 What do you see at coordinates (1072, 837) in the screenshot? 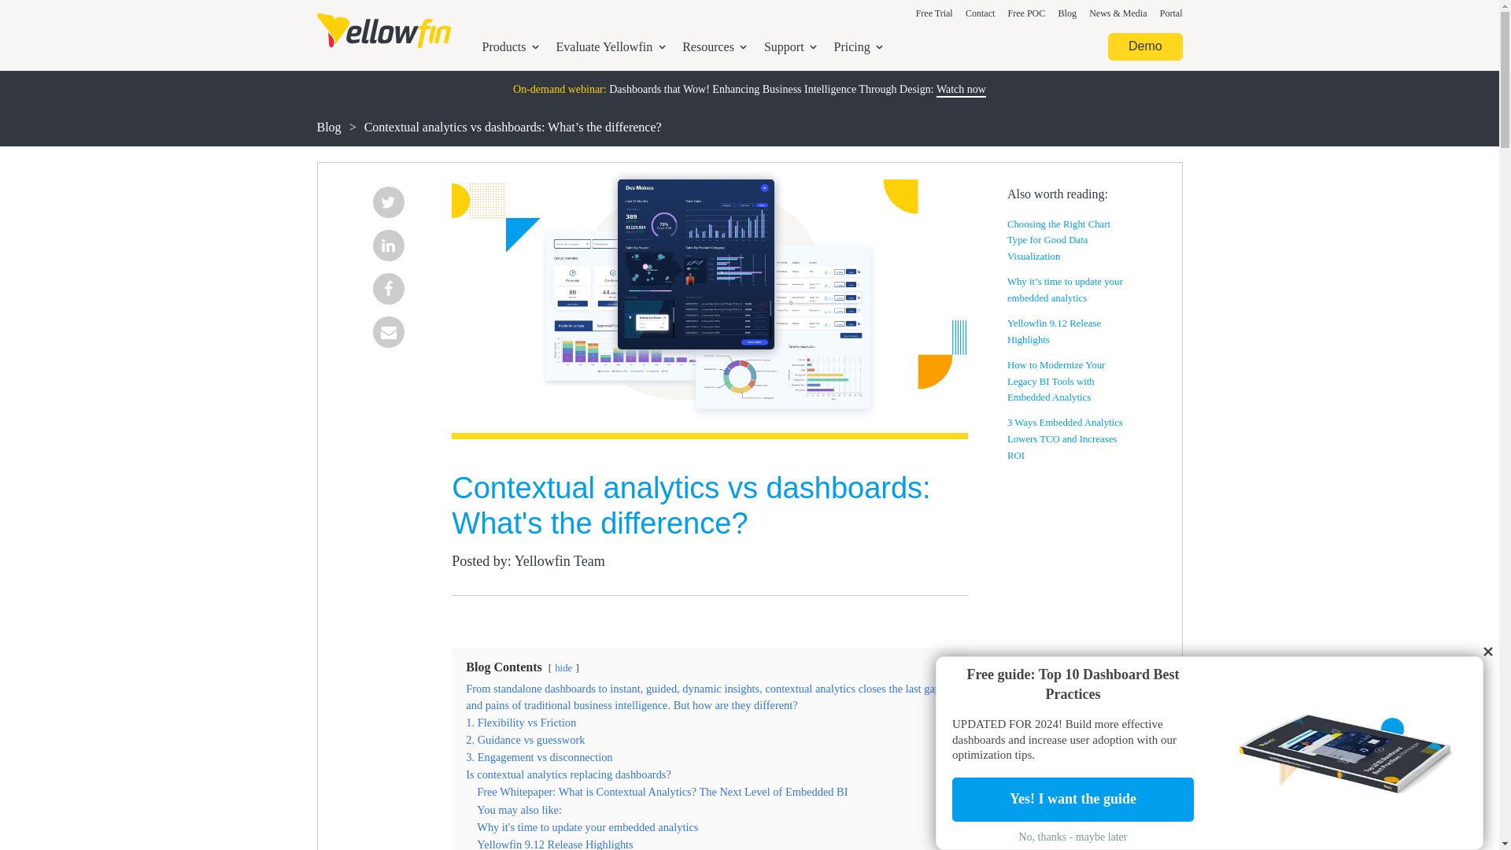
I see `No, thanks - maybe later` at bounding box center [1072, 837].